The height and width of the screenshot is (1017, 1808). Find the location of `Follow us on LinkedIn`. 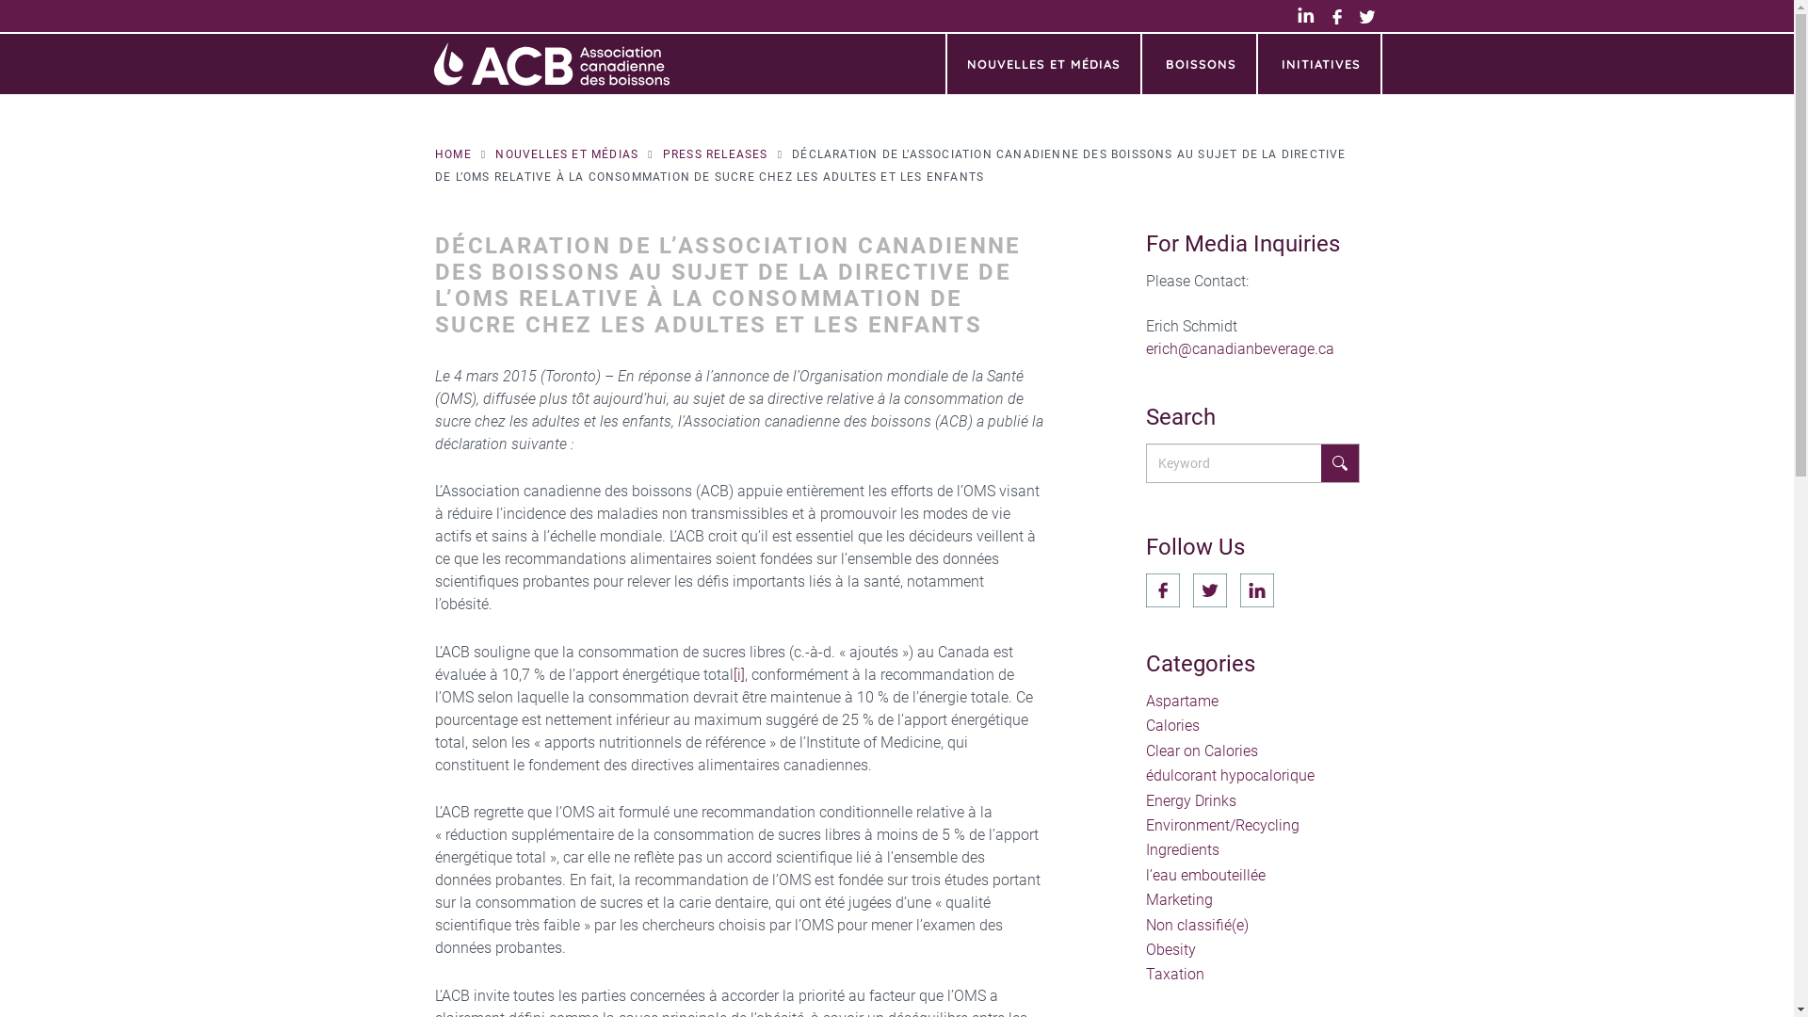

Follow us on LinkedIn is located at coordinates (1257, 590).